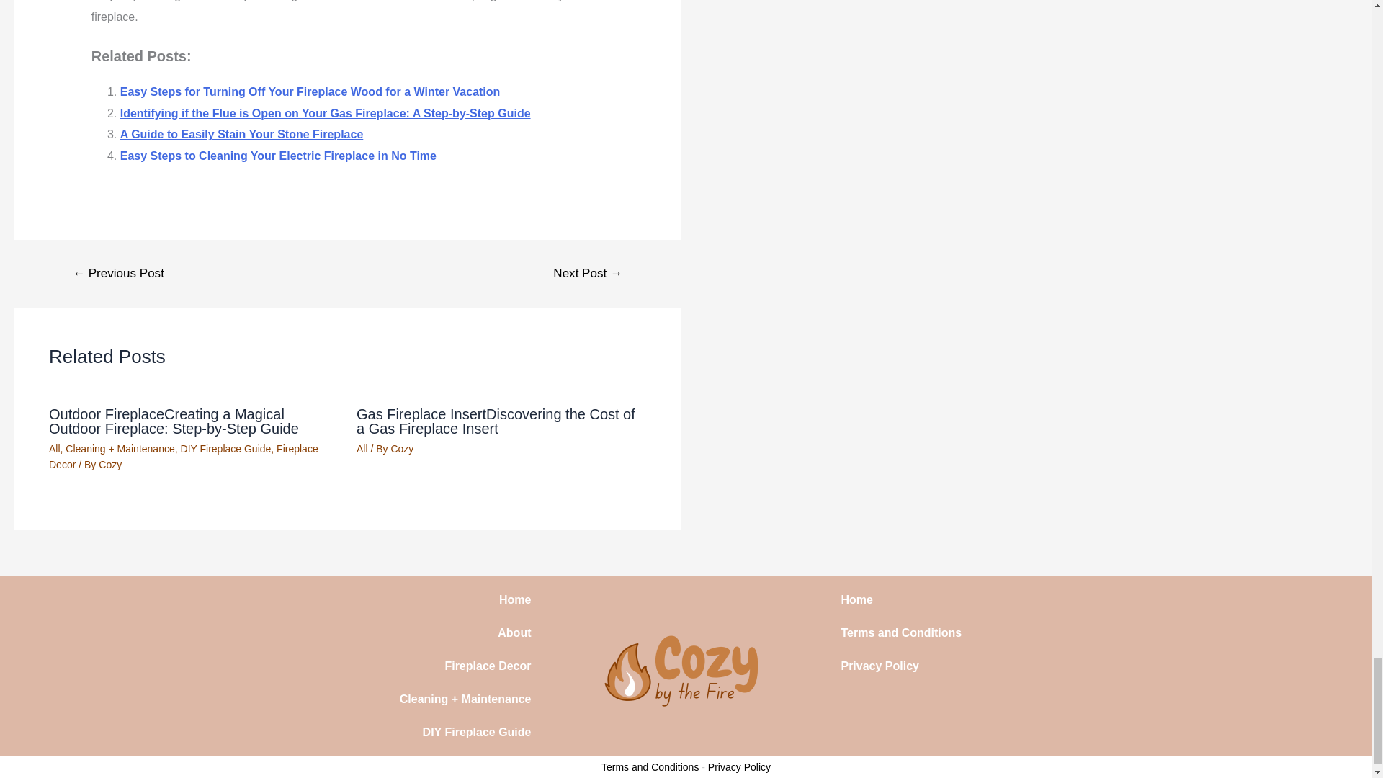 Image resolution: width=1383 pixels, height=778 pixels. What do you see at coordinates (183, 457) in the screenshot?
I see `Fireplace Decor` at bounding box center [183, 457].